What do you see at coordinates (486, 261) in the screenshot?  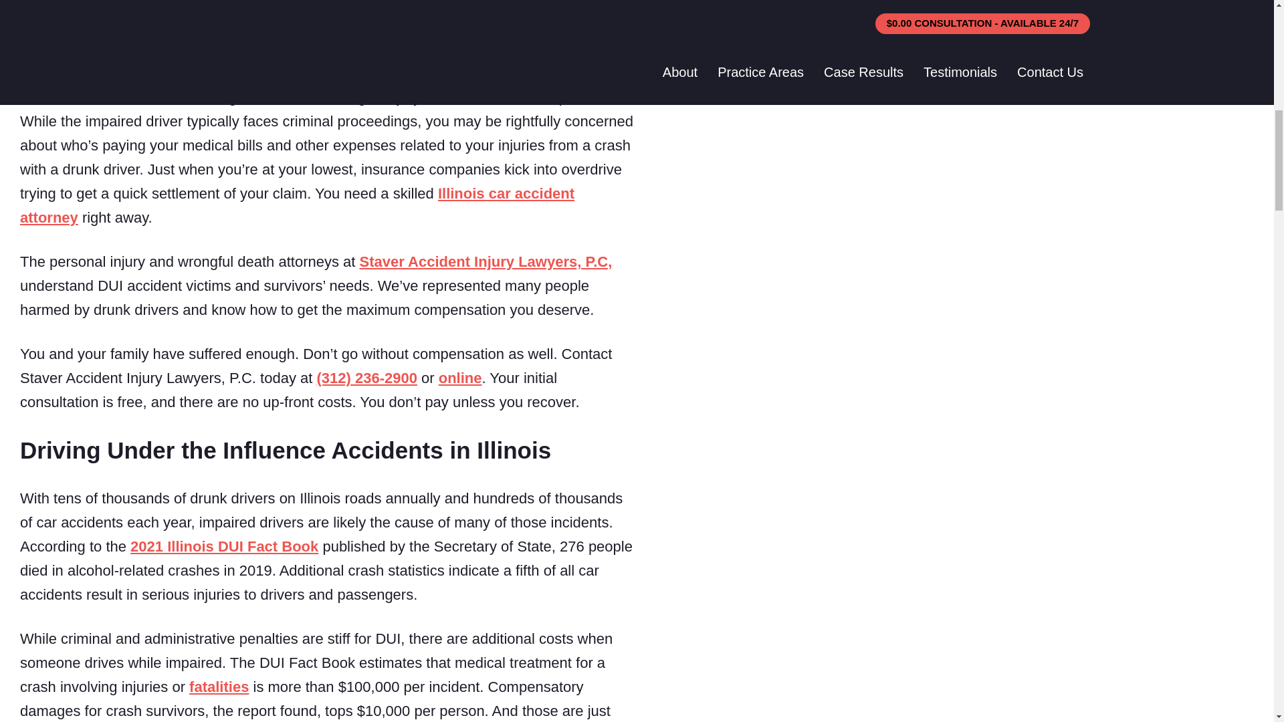 I see `Illinois Car Accident Injury Lawyers` at bounding box center [486, 261].